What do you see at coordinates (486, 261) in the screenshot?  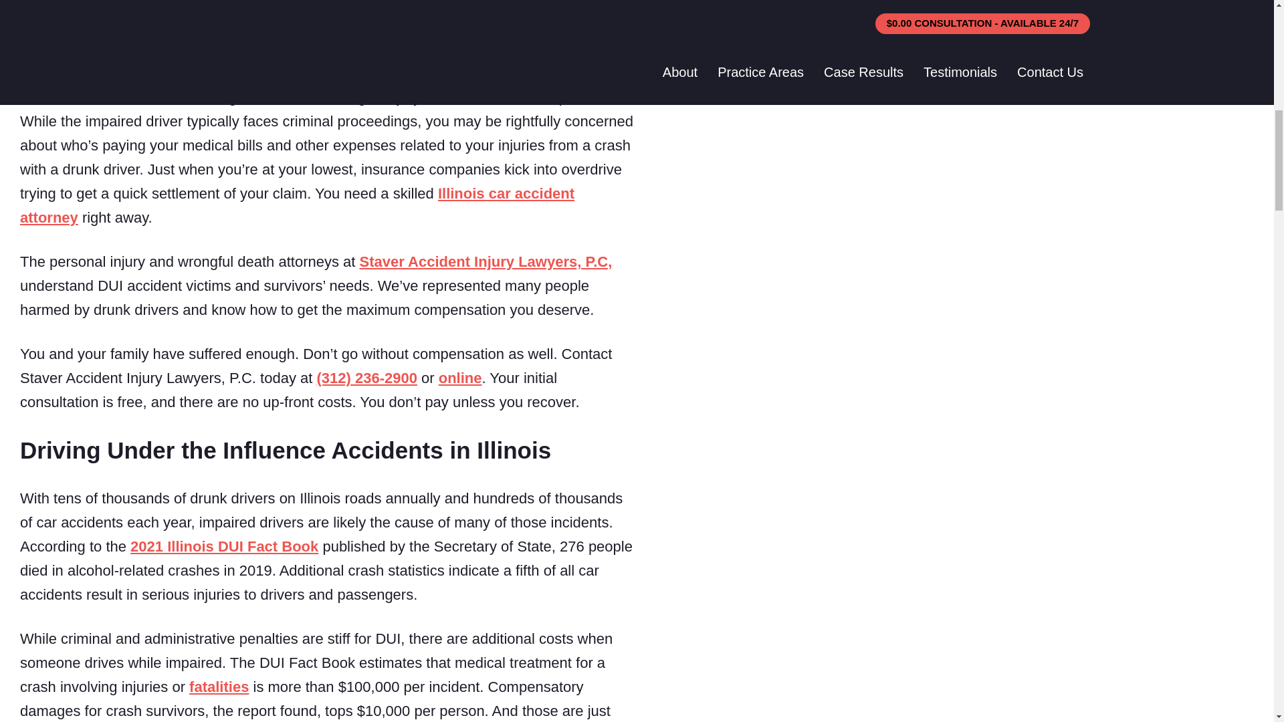 I see `Illinois Car Accident Injury Lawyers` at bounding box center [486, 261].